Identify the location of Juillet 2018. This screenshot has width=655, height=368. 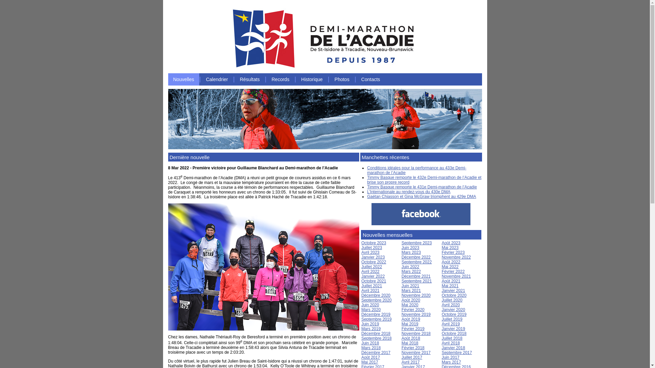
(452, 338).